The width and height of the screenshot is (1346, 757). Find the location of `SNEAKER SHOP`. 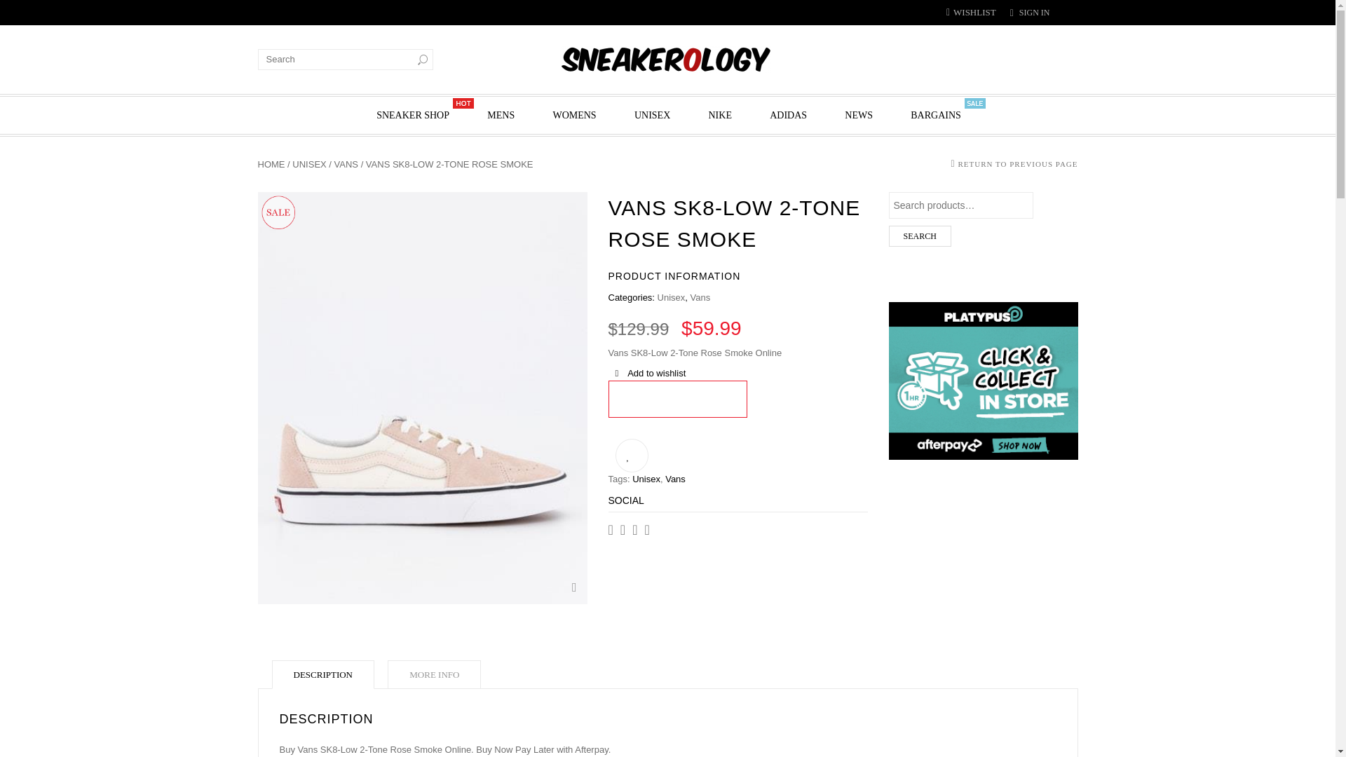

SNEAKER SHOP is located at coordinates (412, 115).